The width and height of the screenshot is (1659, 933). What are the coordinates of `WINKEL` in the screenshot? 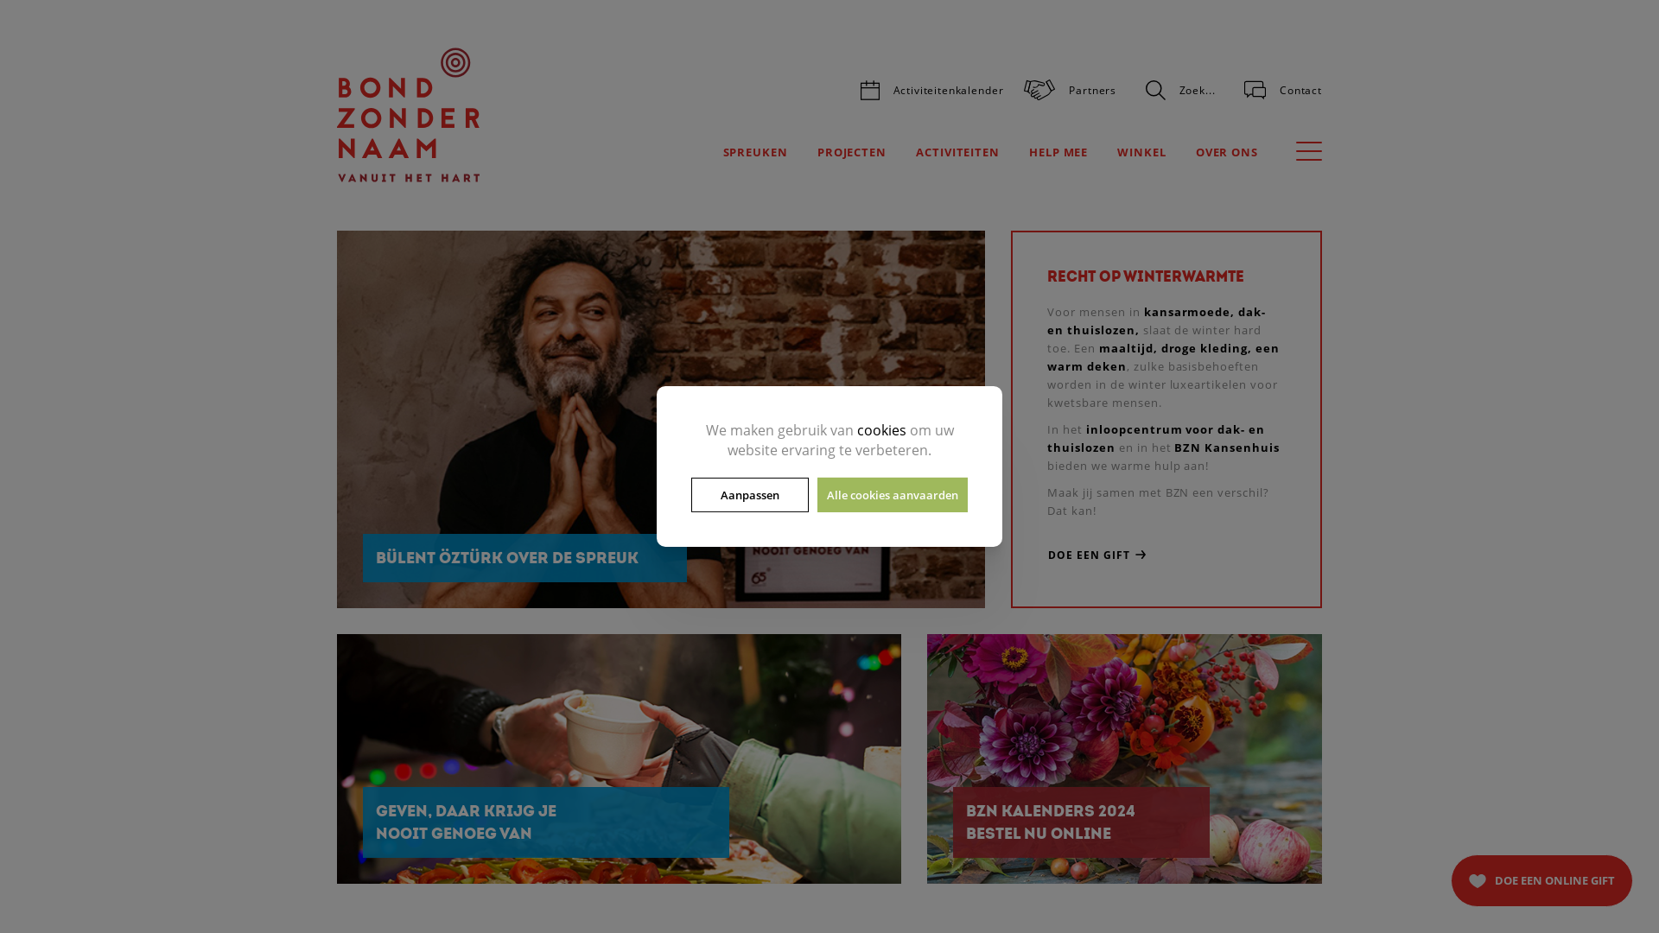 It's located at (1141, 153).